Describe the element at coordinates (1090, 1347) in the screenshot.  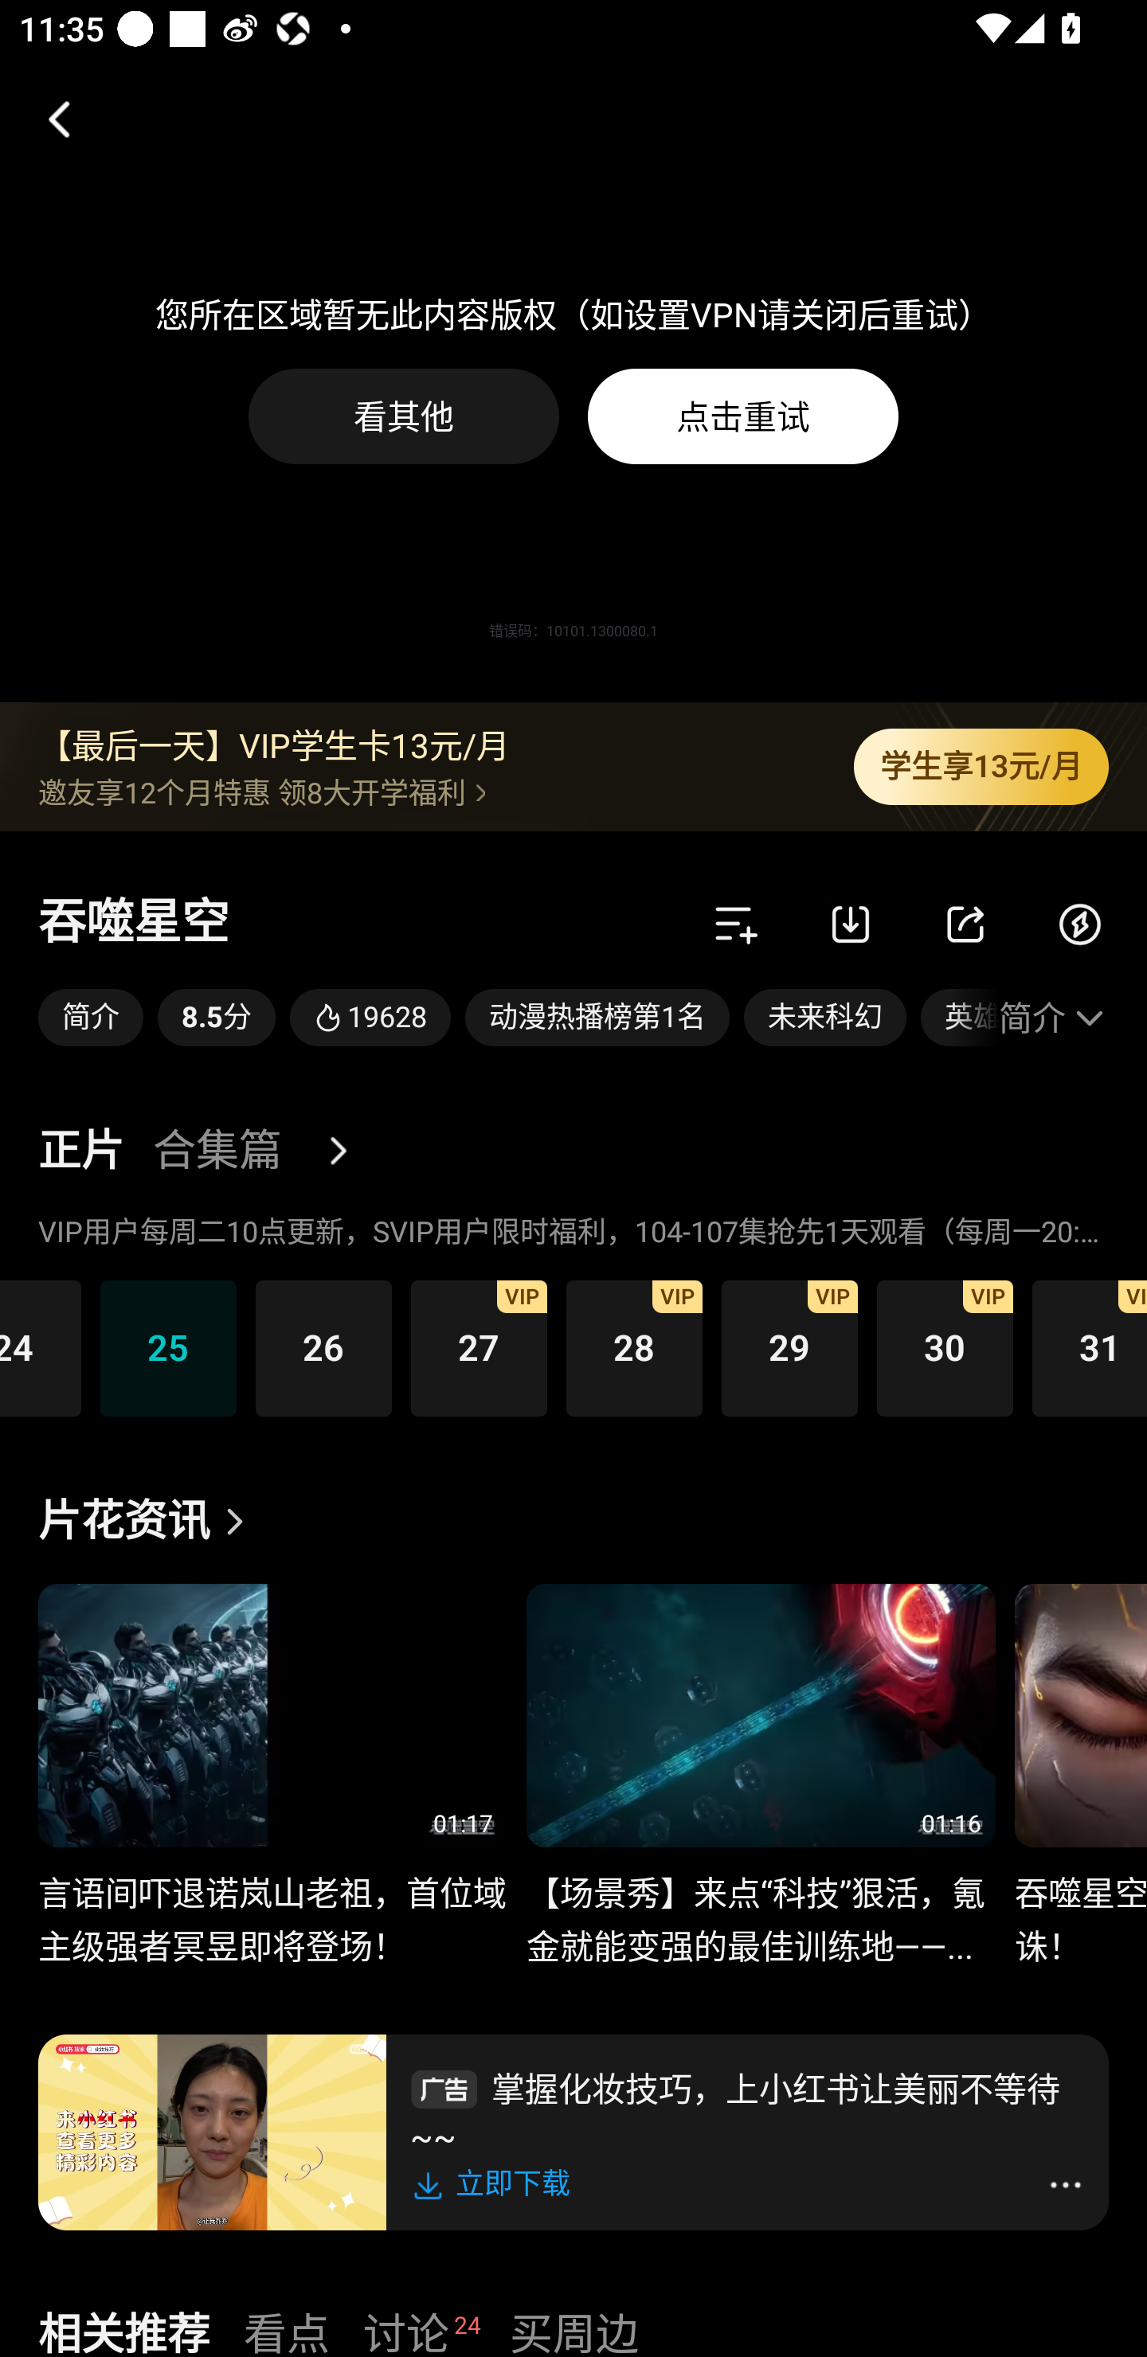
I see `第31集 31` at that location.